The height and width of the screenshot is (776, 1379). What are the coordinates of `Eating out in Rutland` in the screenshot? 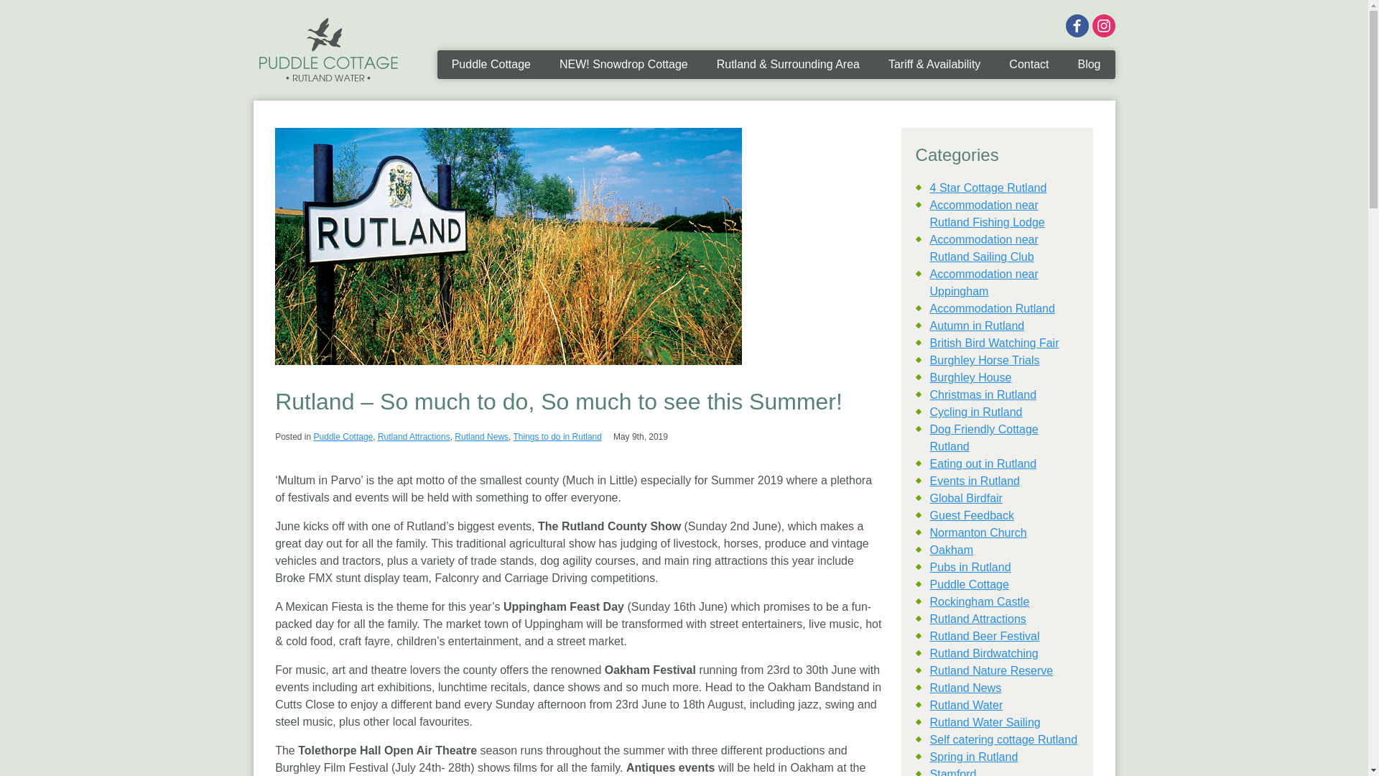 It's located at (983, 464).